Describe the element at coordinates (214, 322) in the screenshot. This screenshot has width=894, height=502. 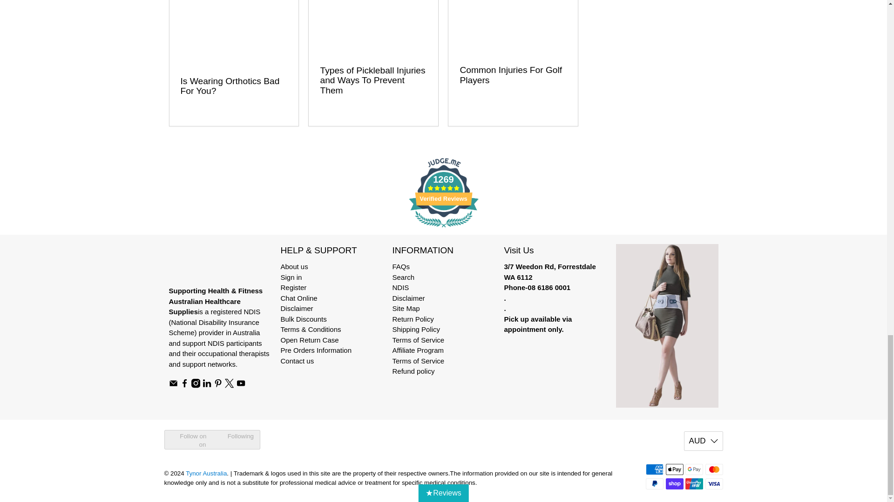
I see `Registered NDIS Partner` at that location.